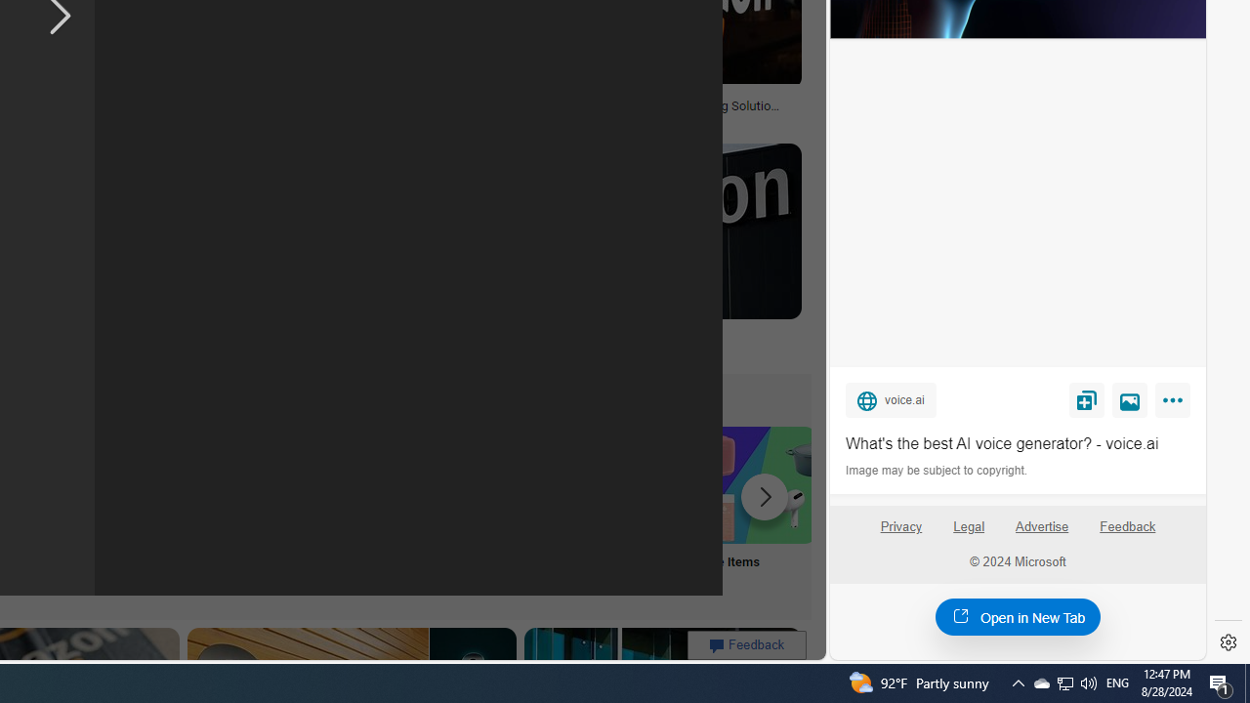  I want to click on 3d illustration of amazon logo 18779928 PNG, so click(362, 111).